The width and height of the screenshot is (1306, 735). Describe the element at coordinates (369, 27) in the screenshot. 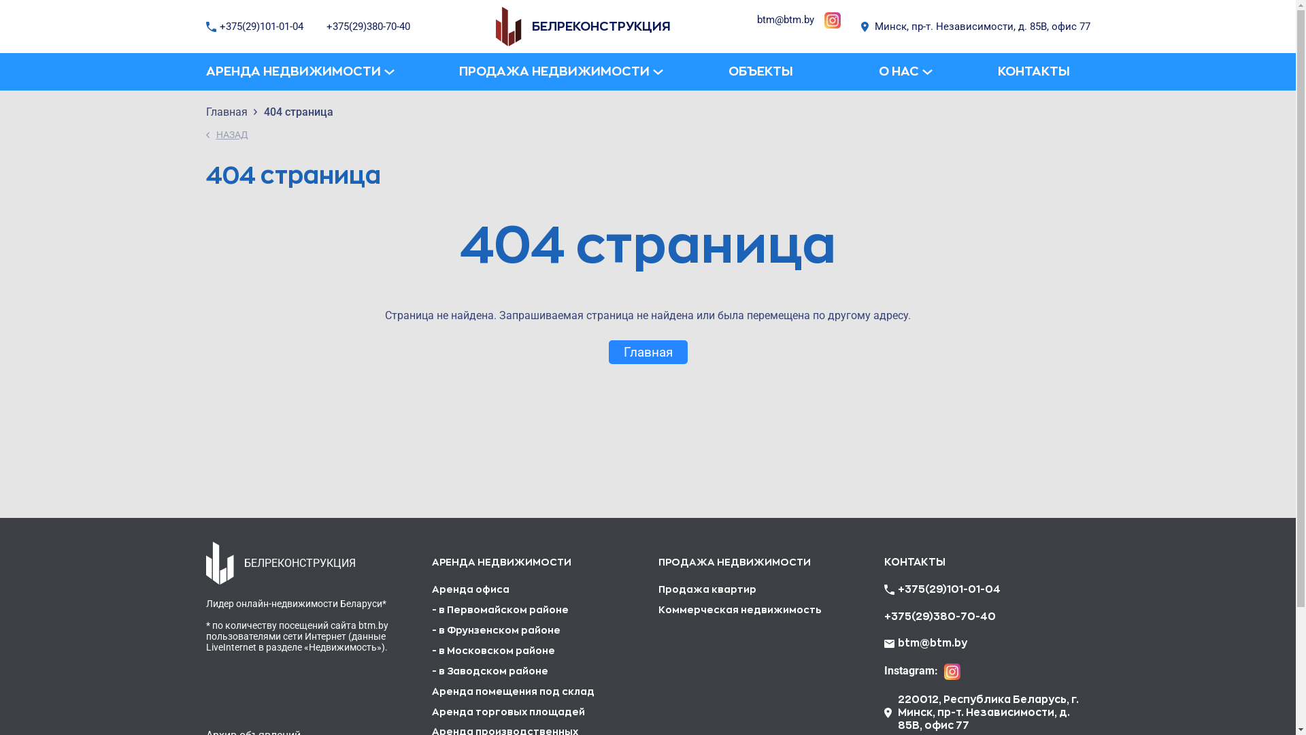

I see `+375(29)380-70-40` at that location.